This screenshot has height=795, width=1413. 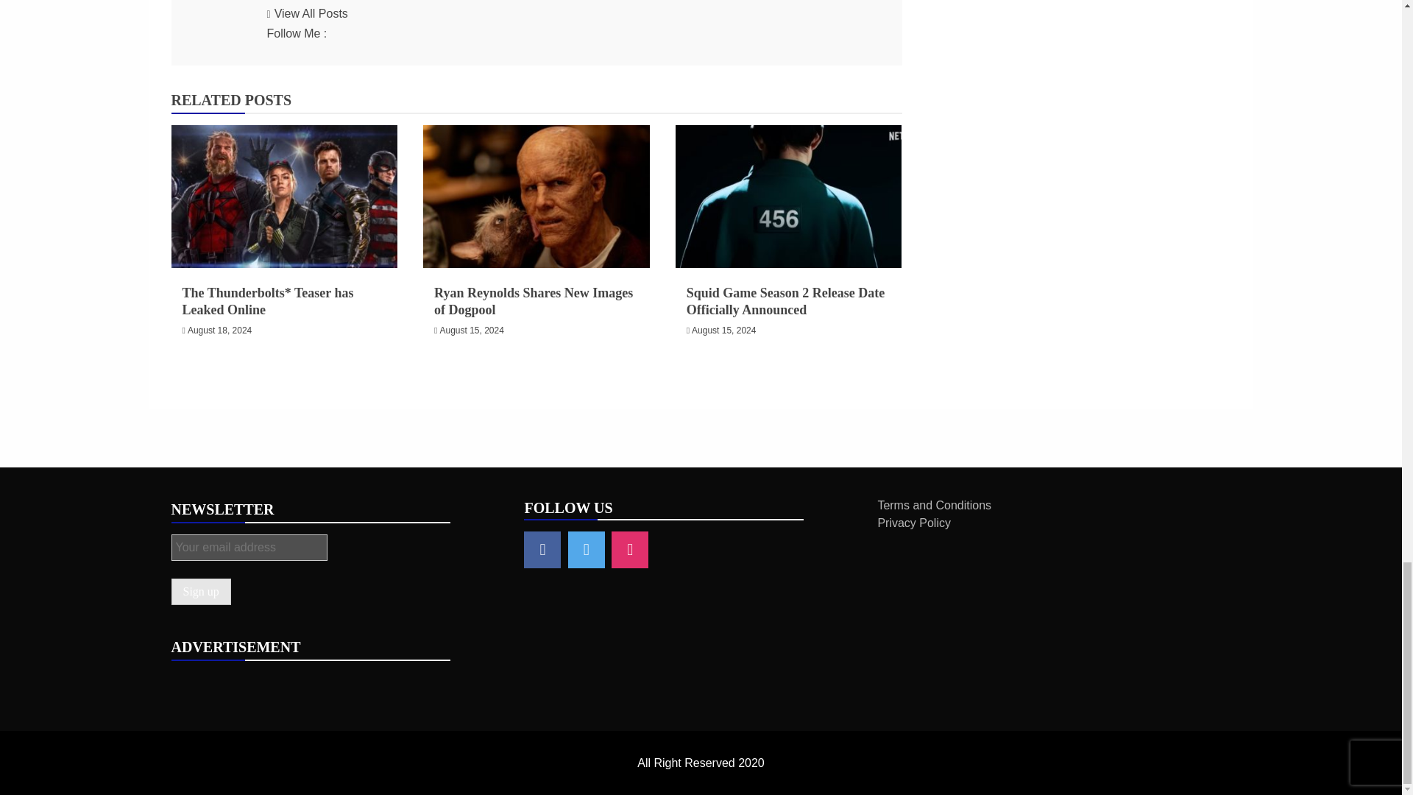 I want to click on Ryan Reynolds Shares New Images of Dogpool 3, so click(x=536, y=196).